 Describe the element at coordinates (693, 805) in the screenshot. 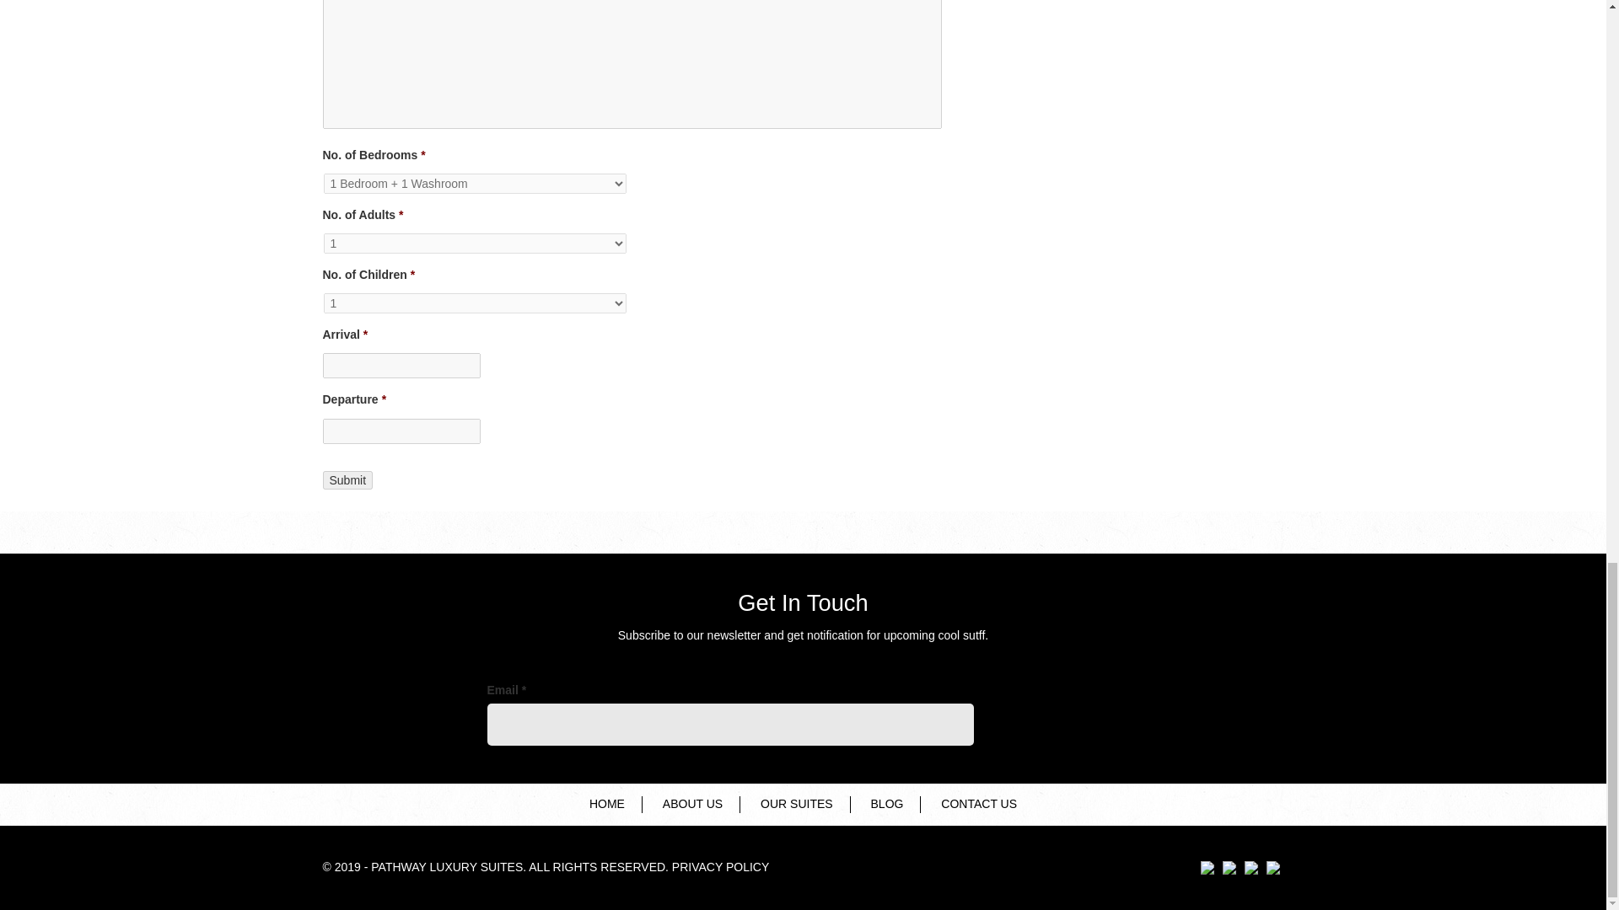

I see `ABOUT US` at that location.